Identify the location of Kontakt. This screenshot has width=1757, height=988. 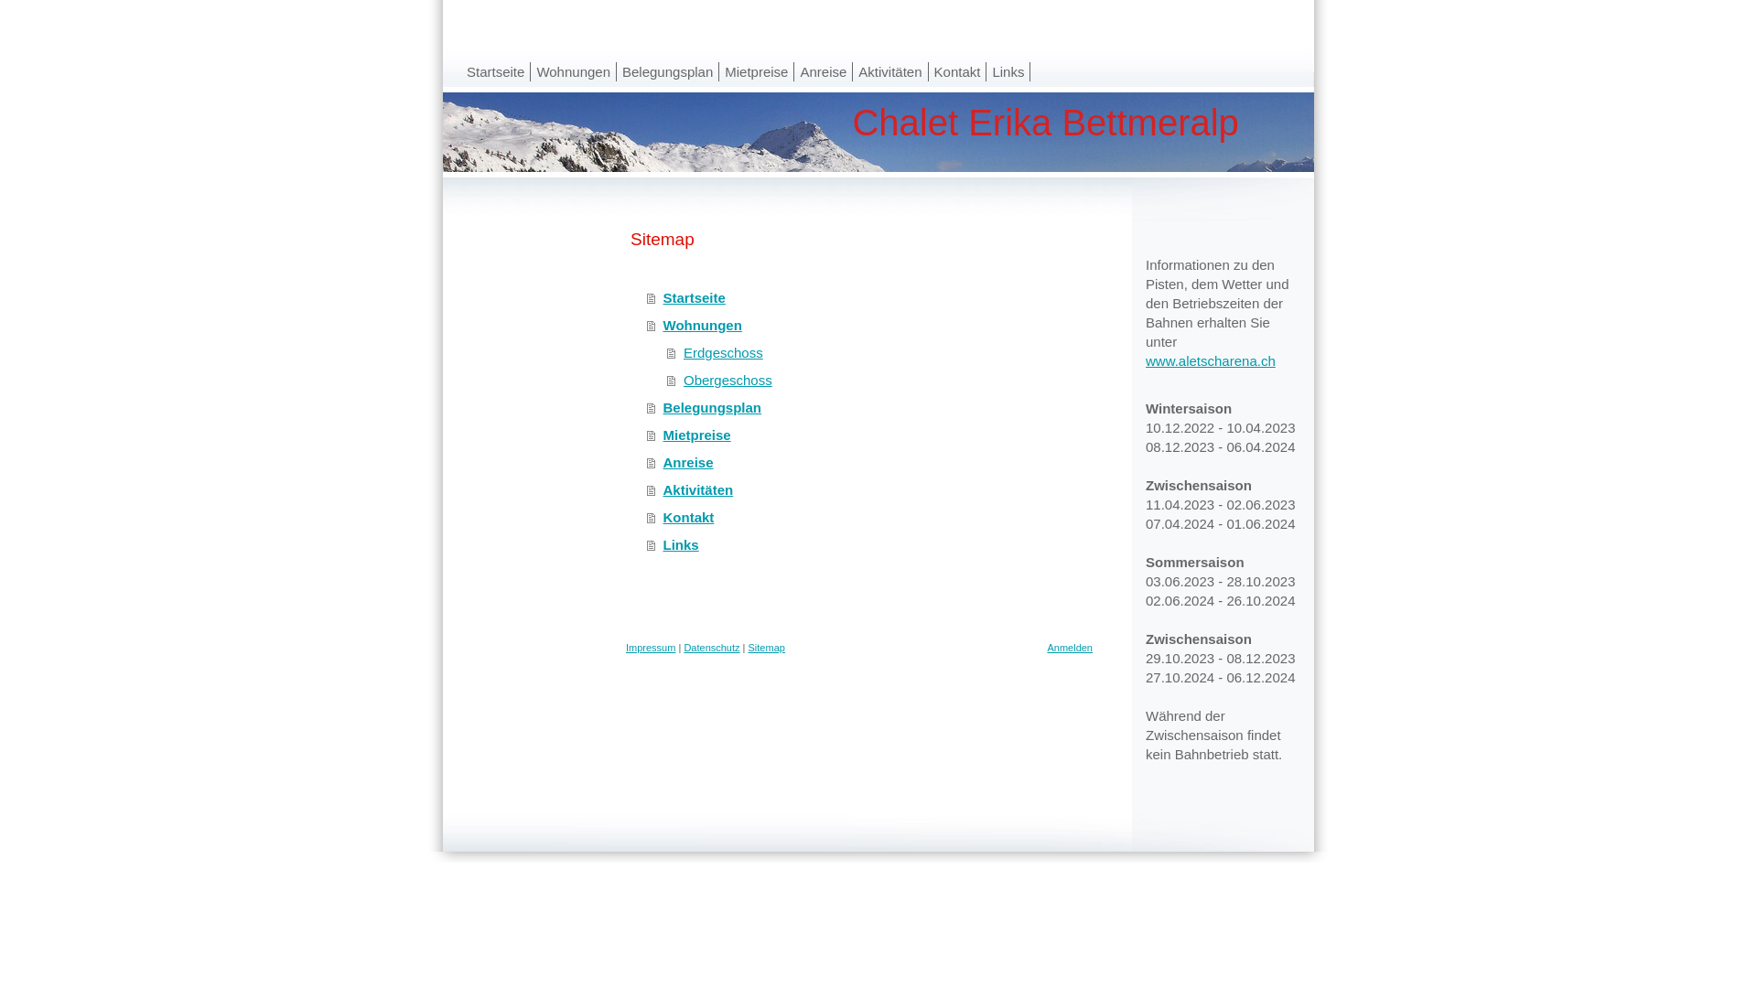
(869, 518).